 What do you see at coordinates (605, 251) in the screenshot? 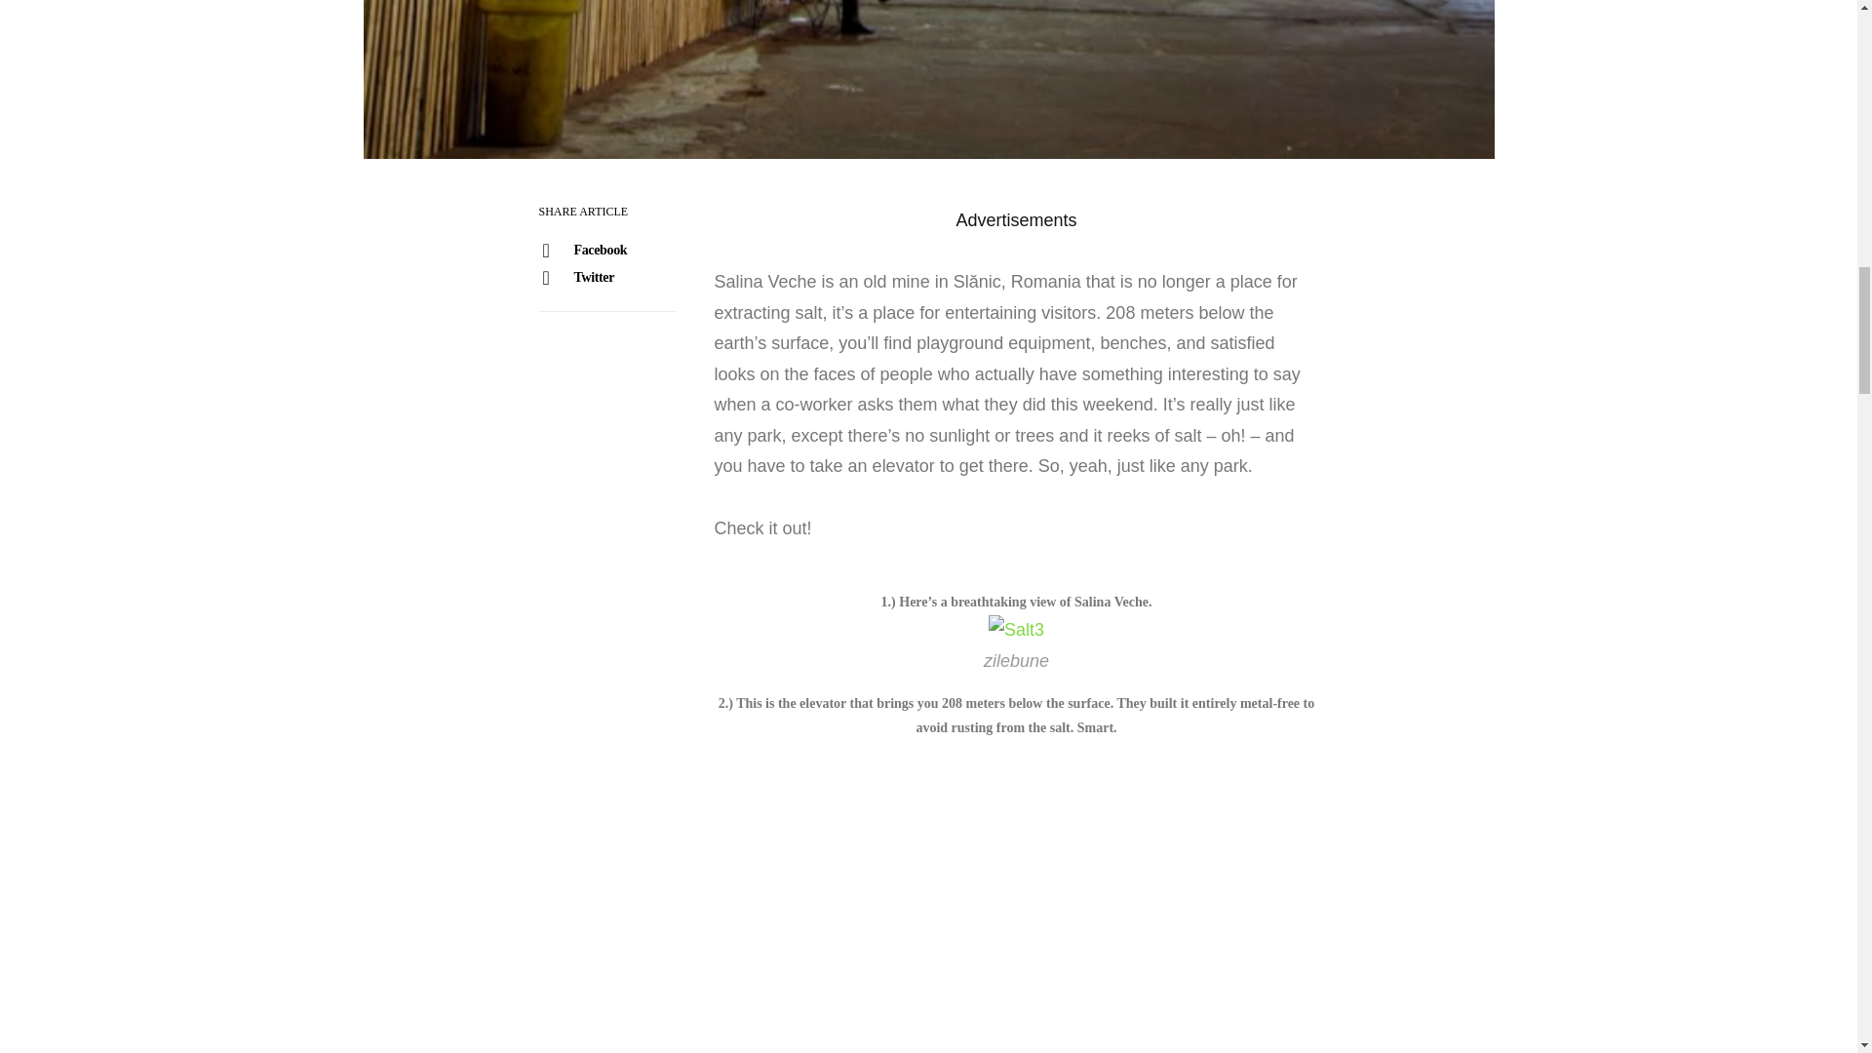
I see `Facebook` at bounding box center [605, 251].